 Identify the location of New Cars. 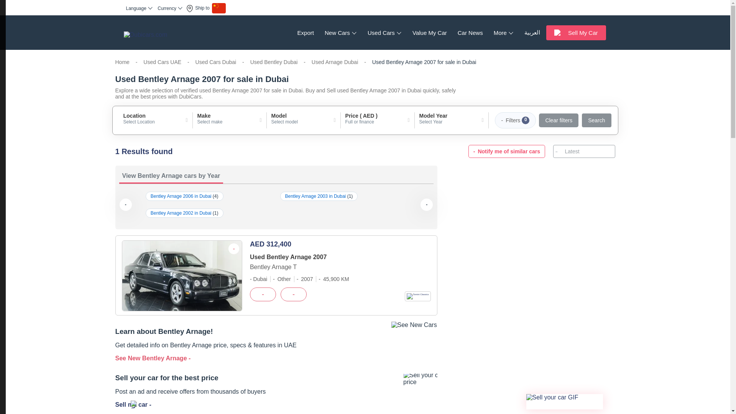
(340, 32).